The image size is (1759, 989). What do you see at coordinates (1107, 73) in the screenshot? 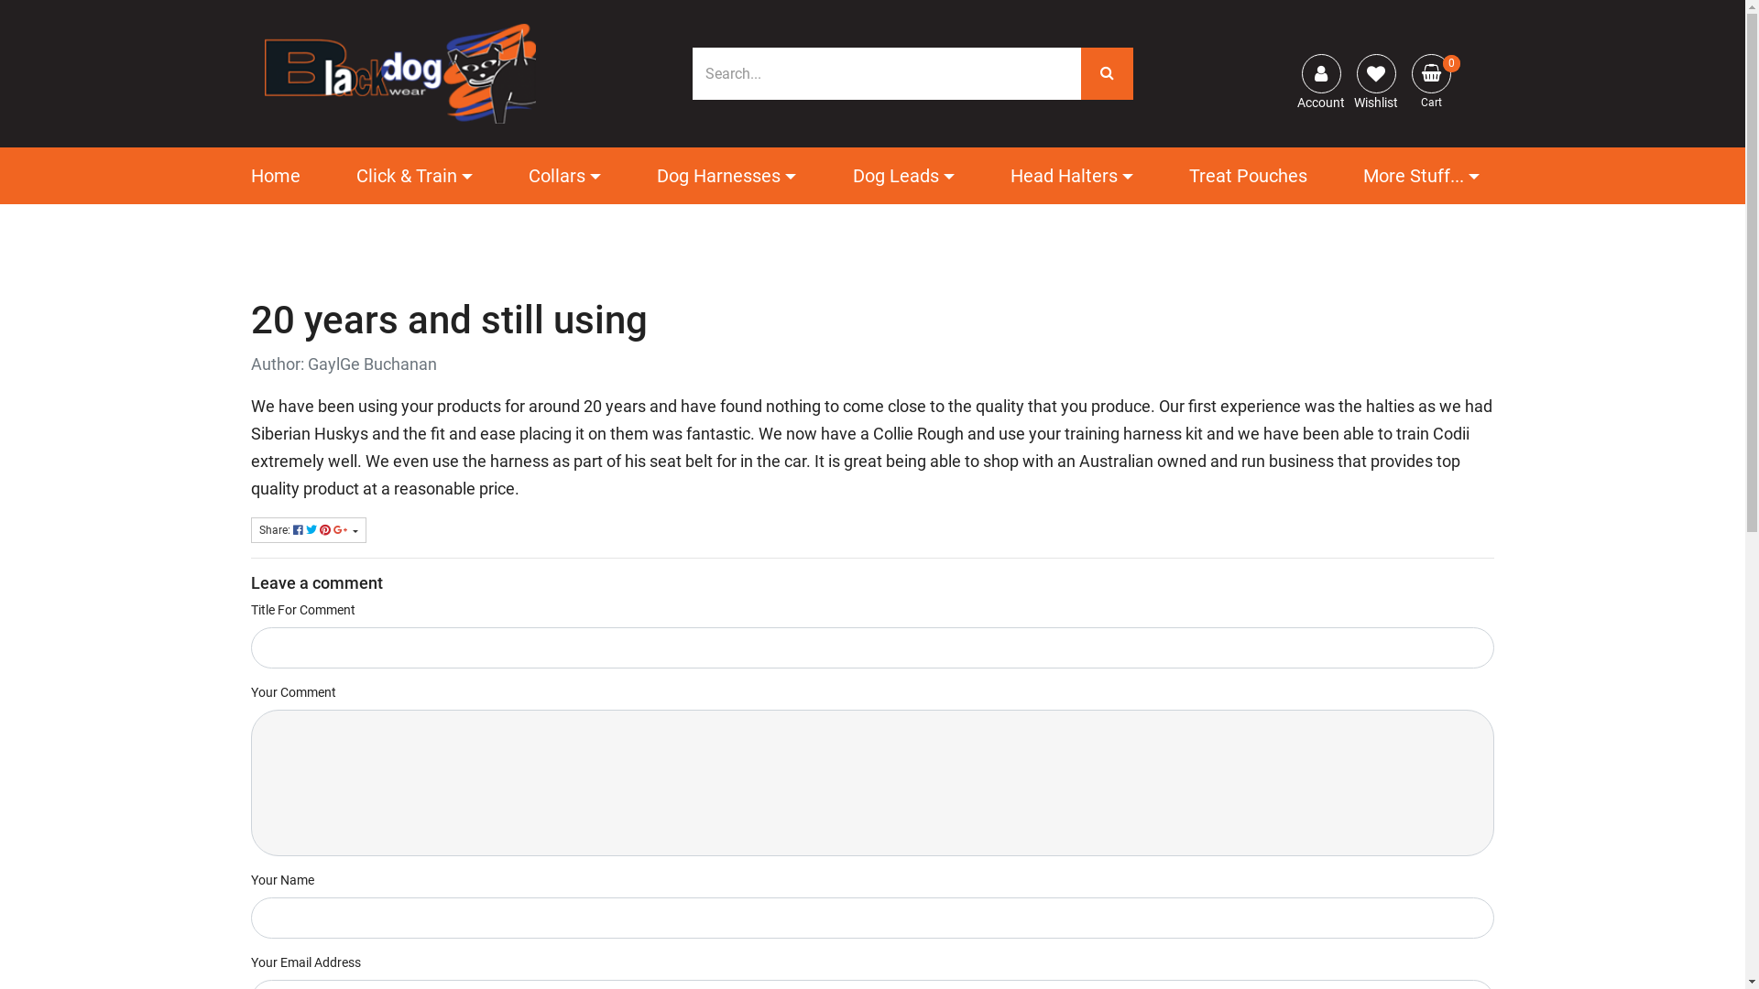
I see `Search` at bounding box center [1107, 73].